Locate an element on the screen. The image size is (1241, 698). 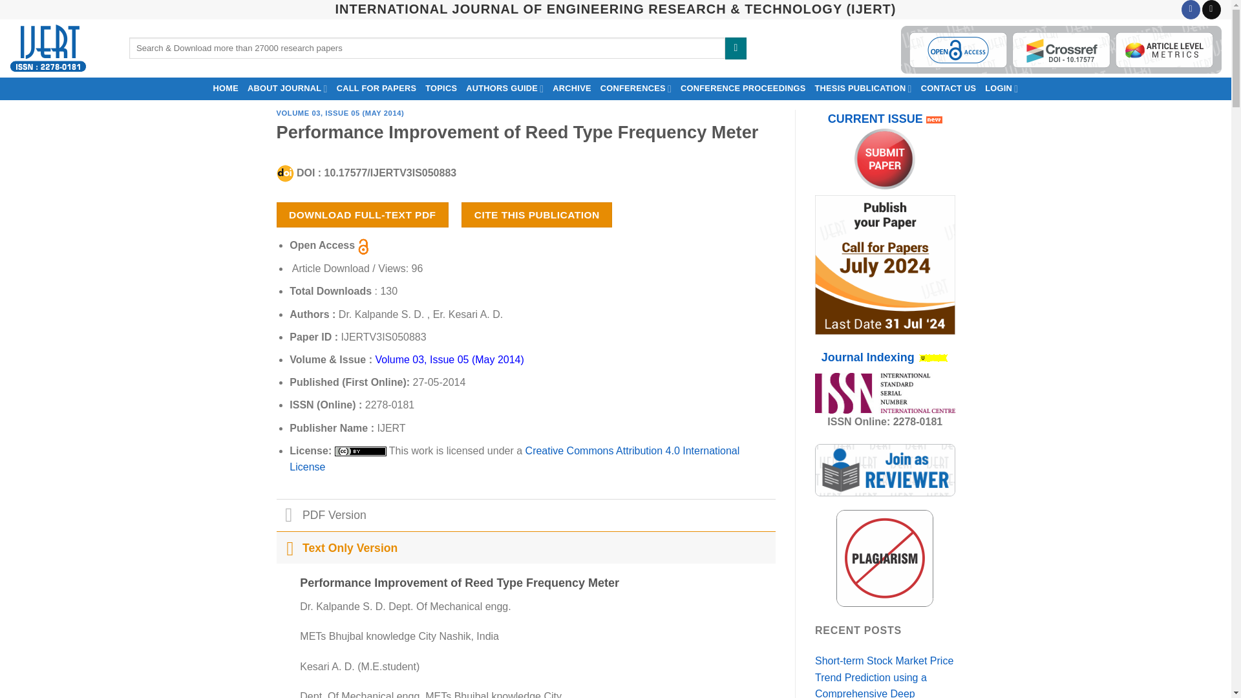
CONFERENCES is located at coordinates (636, 88).